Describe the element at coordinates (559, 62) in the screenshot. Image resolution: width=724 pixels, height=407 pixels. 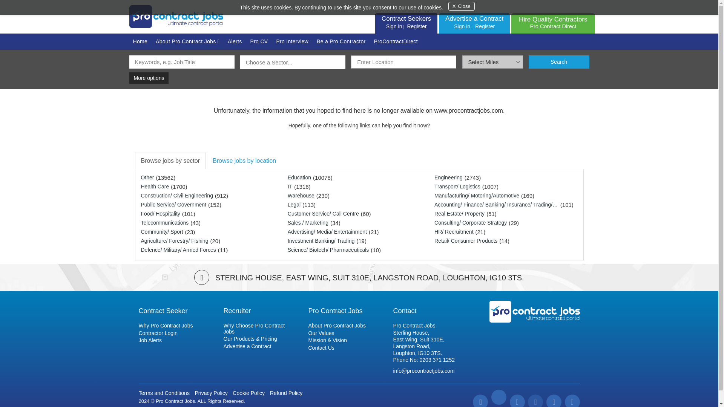
I see `Search` at that location.